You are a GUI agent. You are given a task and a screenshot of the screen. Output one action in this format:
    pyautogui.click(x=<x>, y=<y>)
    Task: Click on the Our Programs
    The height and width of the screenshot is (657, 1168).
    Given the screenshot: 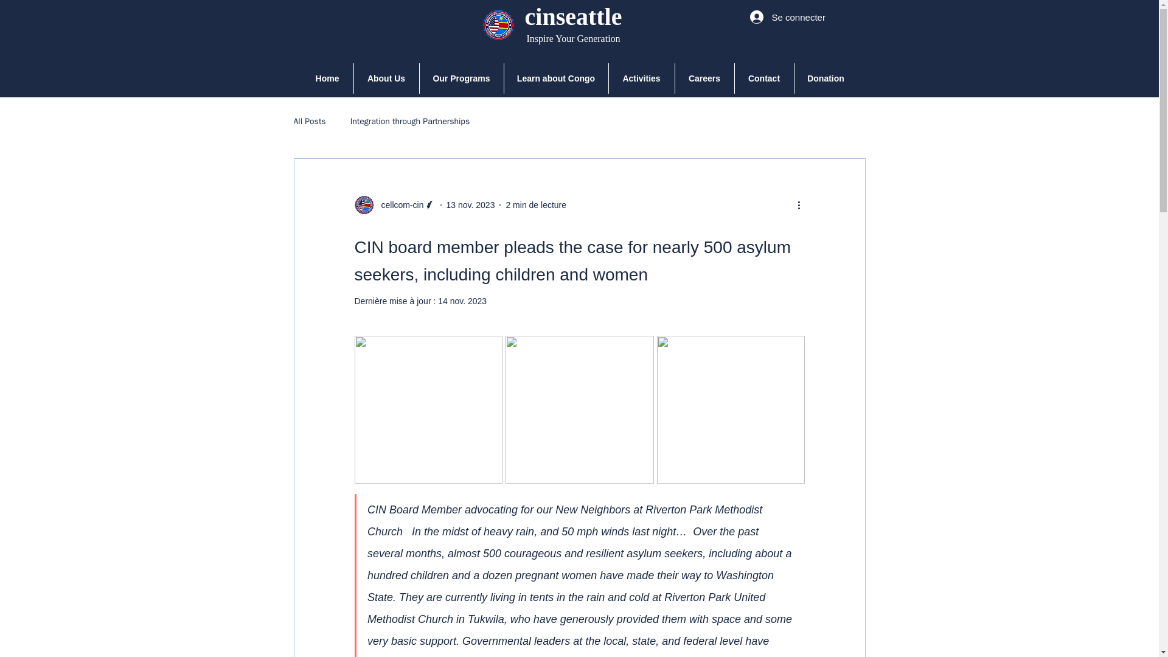 What is the action you would take?
    pyautogui.click(x=461, y=78)
    